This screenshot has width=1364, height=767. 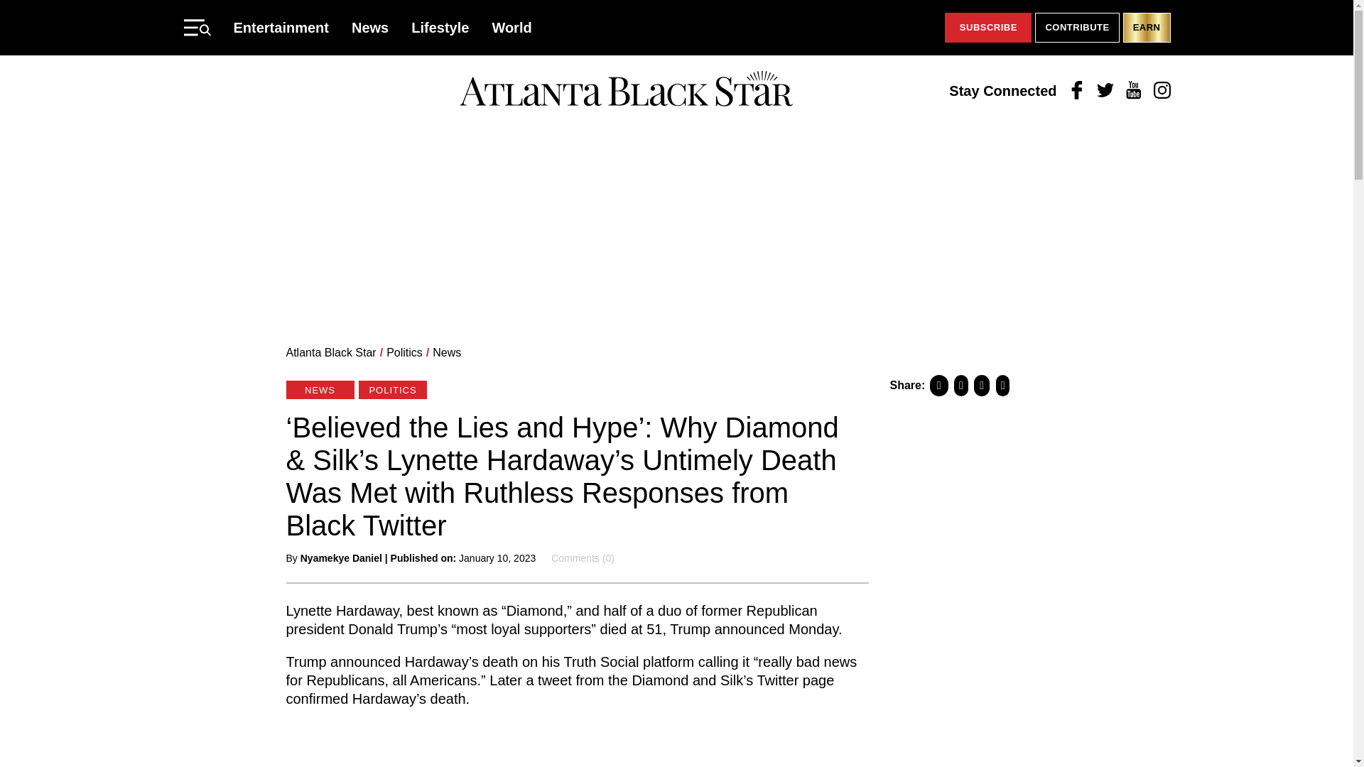 I want to click on Atlanta Black Star, so click(x=330, y=352).